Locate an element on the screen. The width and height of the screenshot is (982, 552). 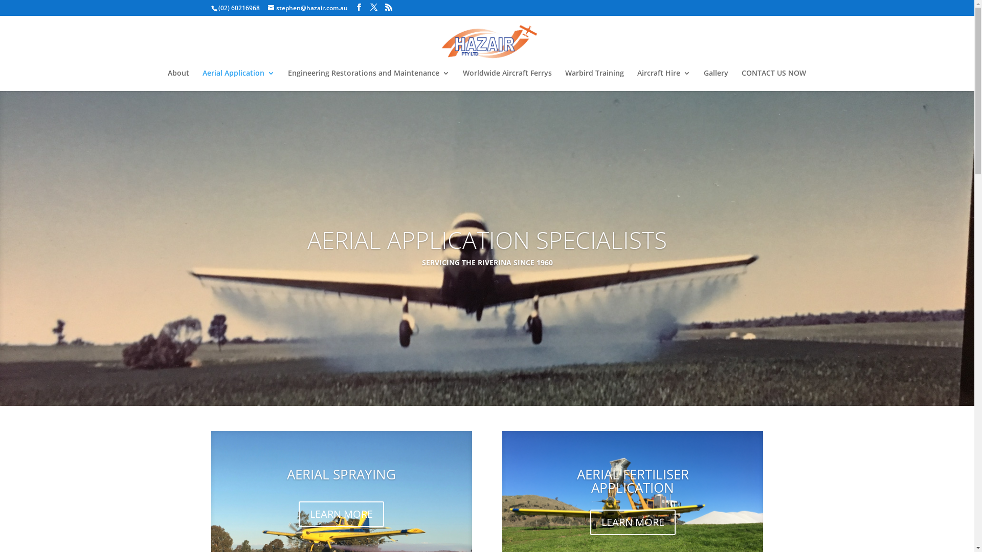
Aircraft Hire is located at coordinates (664, 80).